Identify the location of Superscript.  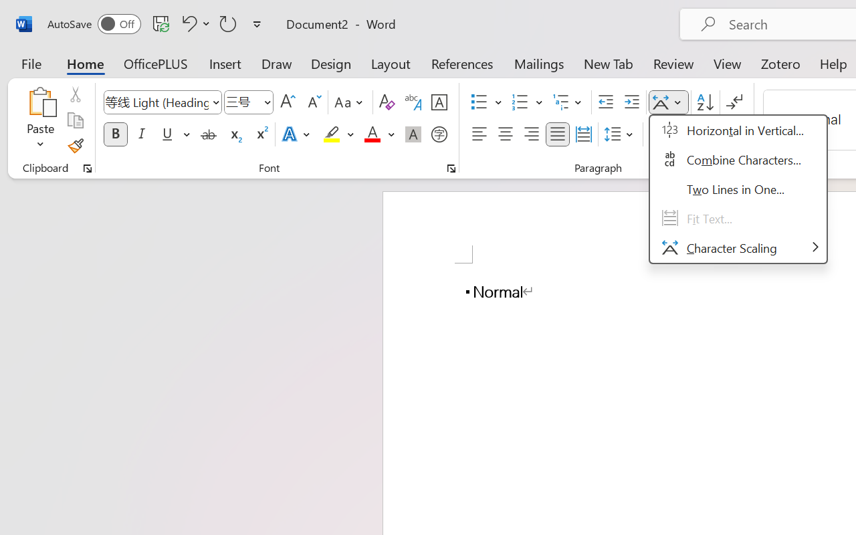
(261, 134).